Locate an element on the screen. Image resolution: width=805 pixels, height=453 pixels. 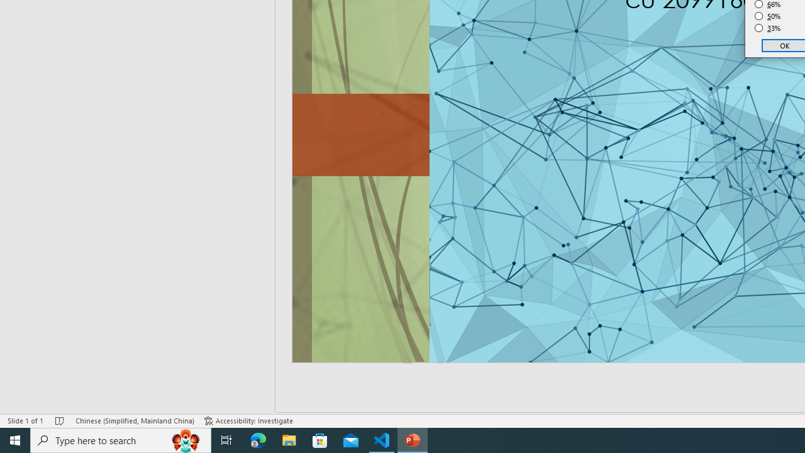
50% is located at coordinates (768, 16).